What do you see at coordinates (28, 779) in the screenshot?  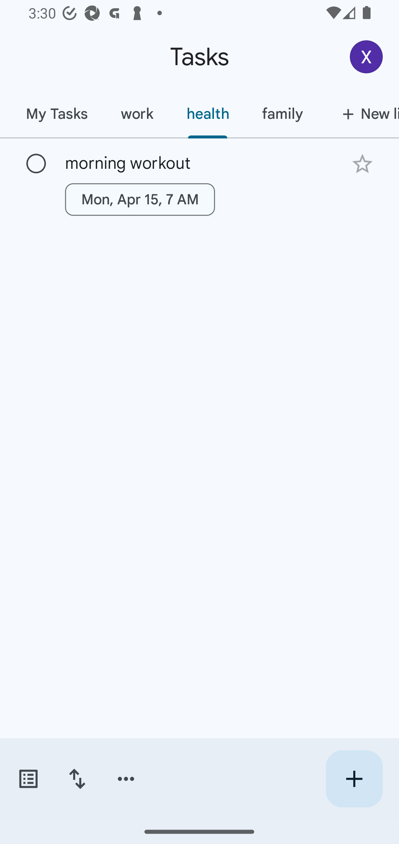 I see `Switch task lists` at bounding box center [28, 779].